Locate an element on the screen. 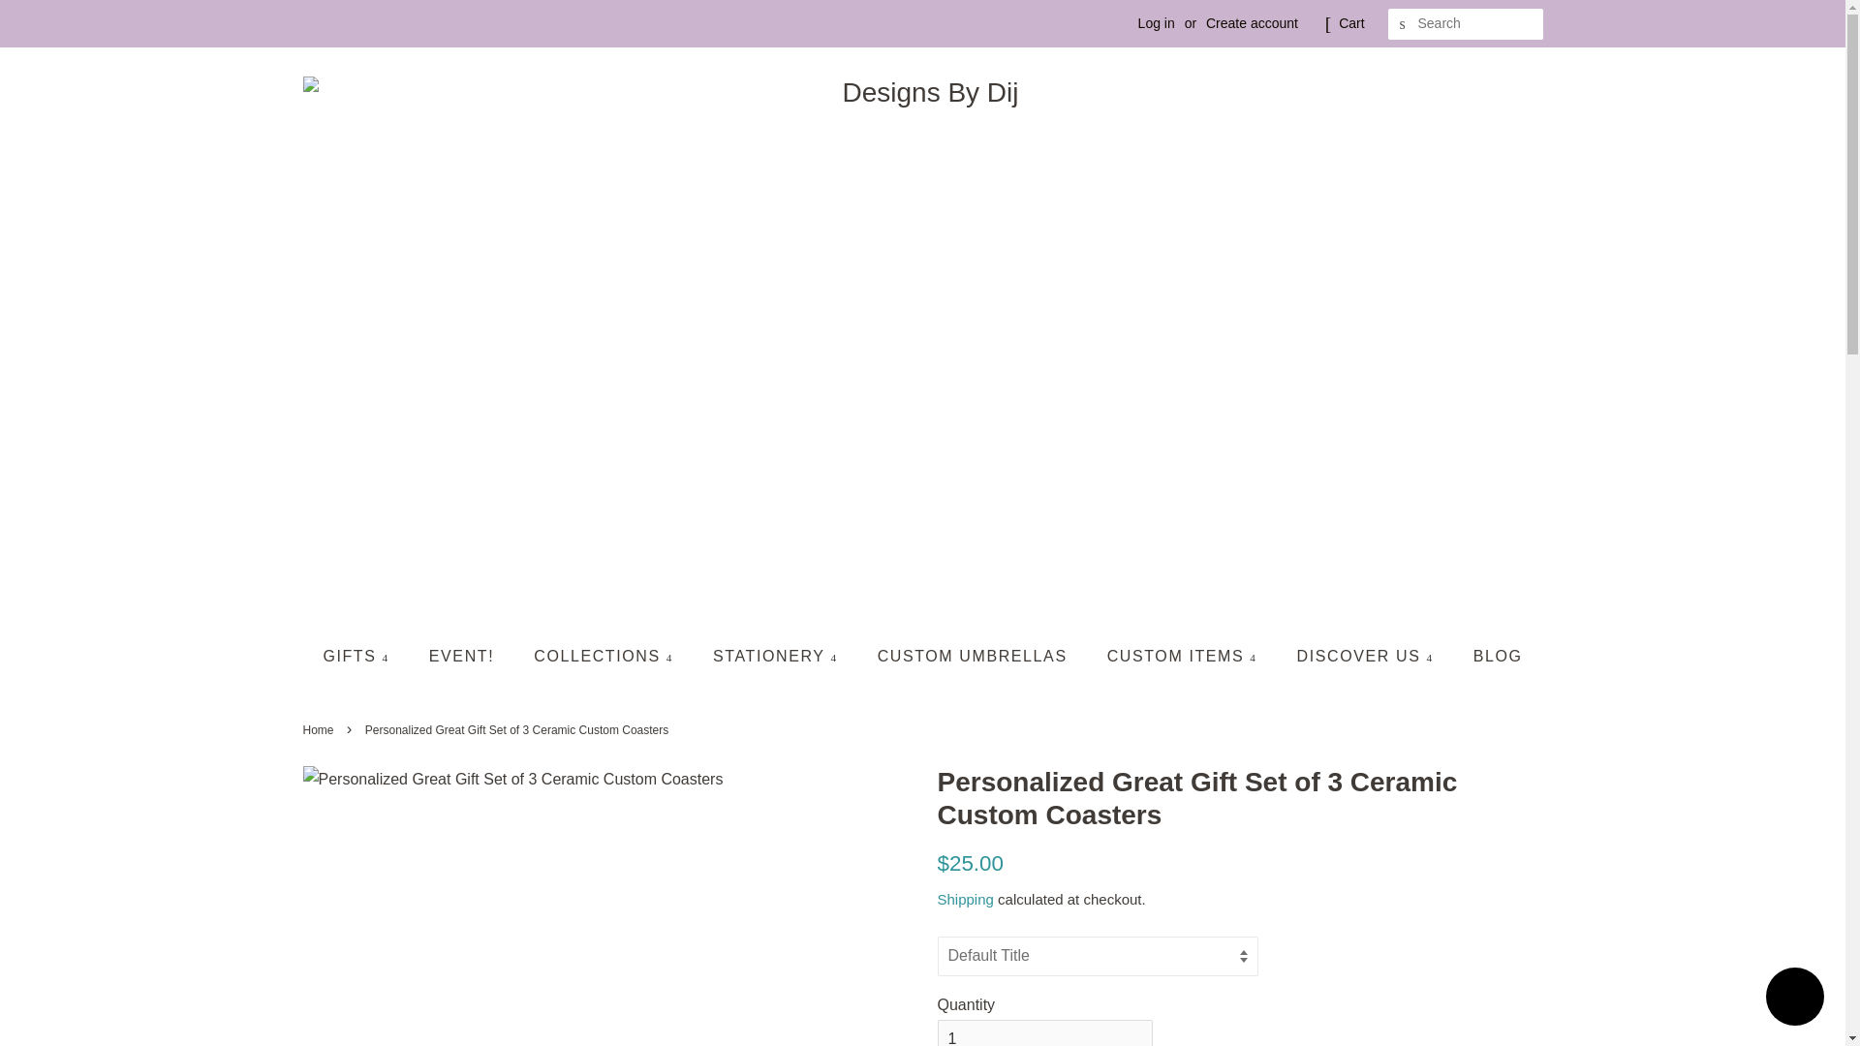 Image resolution: width=1860 pixels, height=1046 pixels. Shopify online store chat is located at coordinates (1794, 999).